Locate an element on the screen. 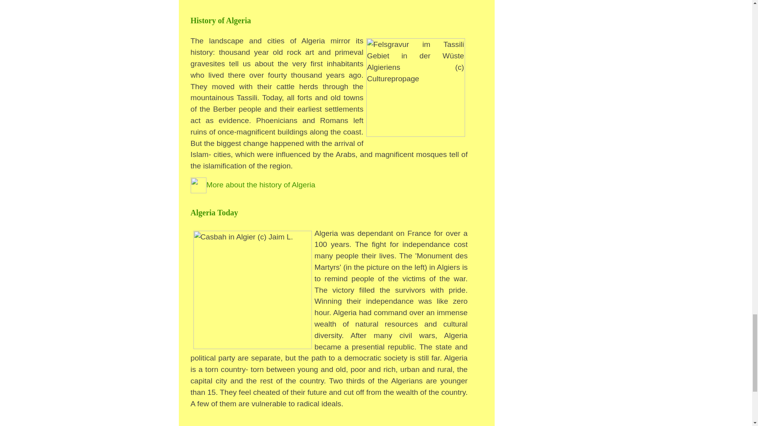 This screenshot has height=426, width=758. More about the history of Algeria is located at coordinates (253, 185).